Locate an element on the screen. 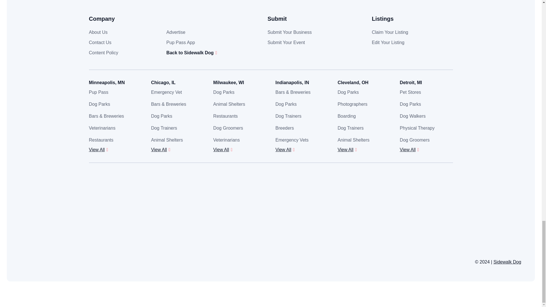  Submit Your Business is located at coordinates (289, 32).